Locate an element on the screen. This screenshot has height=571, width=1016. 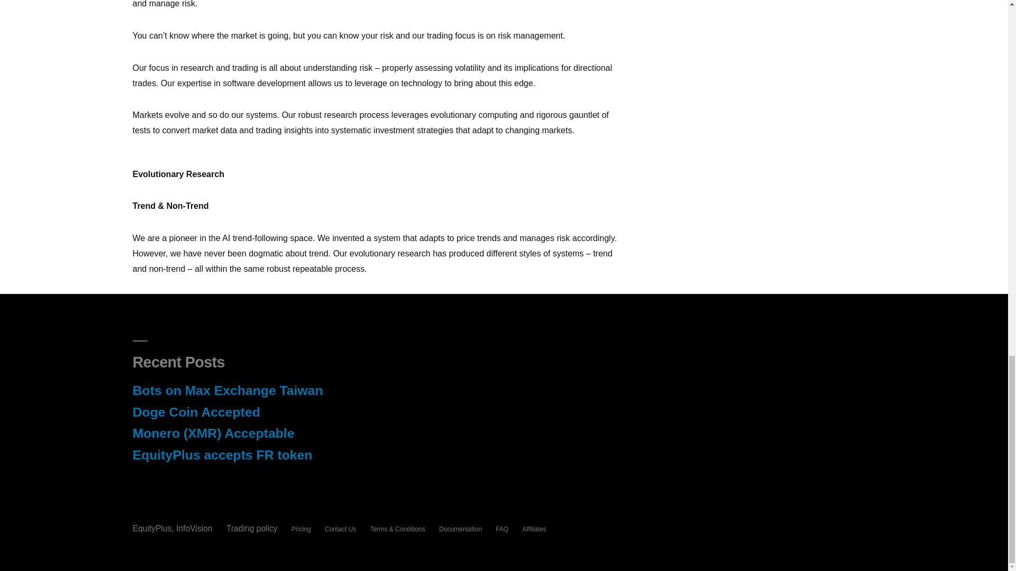
Contact Us is located at coordinates (341, 529).